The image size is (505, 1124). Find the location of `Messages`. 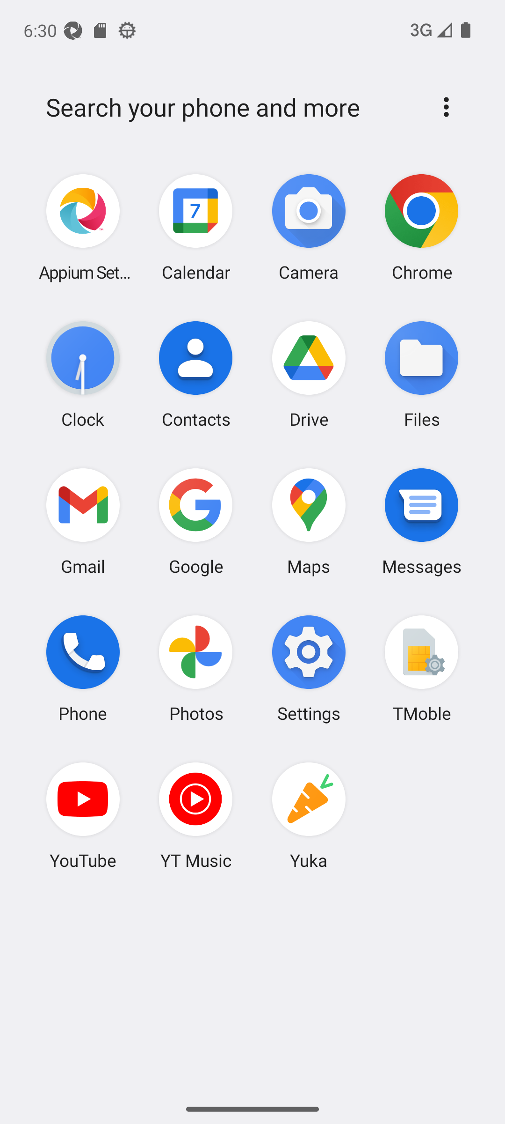

Messages is located at coordinates (421, 521).